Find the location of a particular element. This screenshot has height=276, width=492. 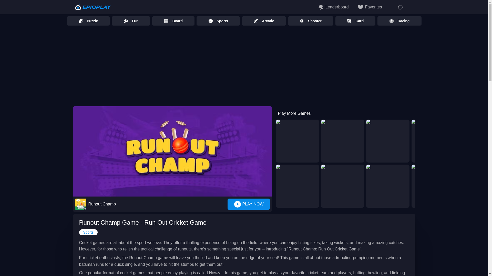

Shooter is located at coordinates (311, 21).